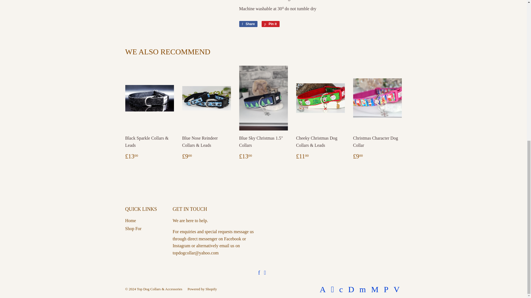  Describe the element at coordinates (248, 24) in the screenshot. I see `Share on Facebook` at that location.